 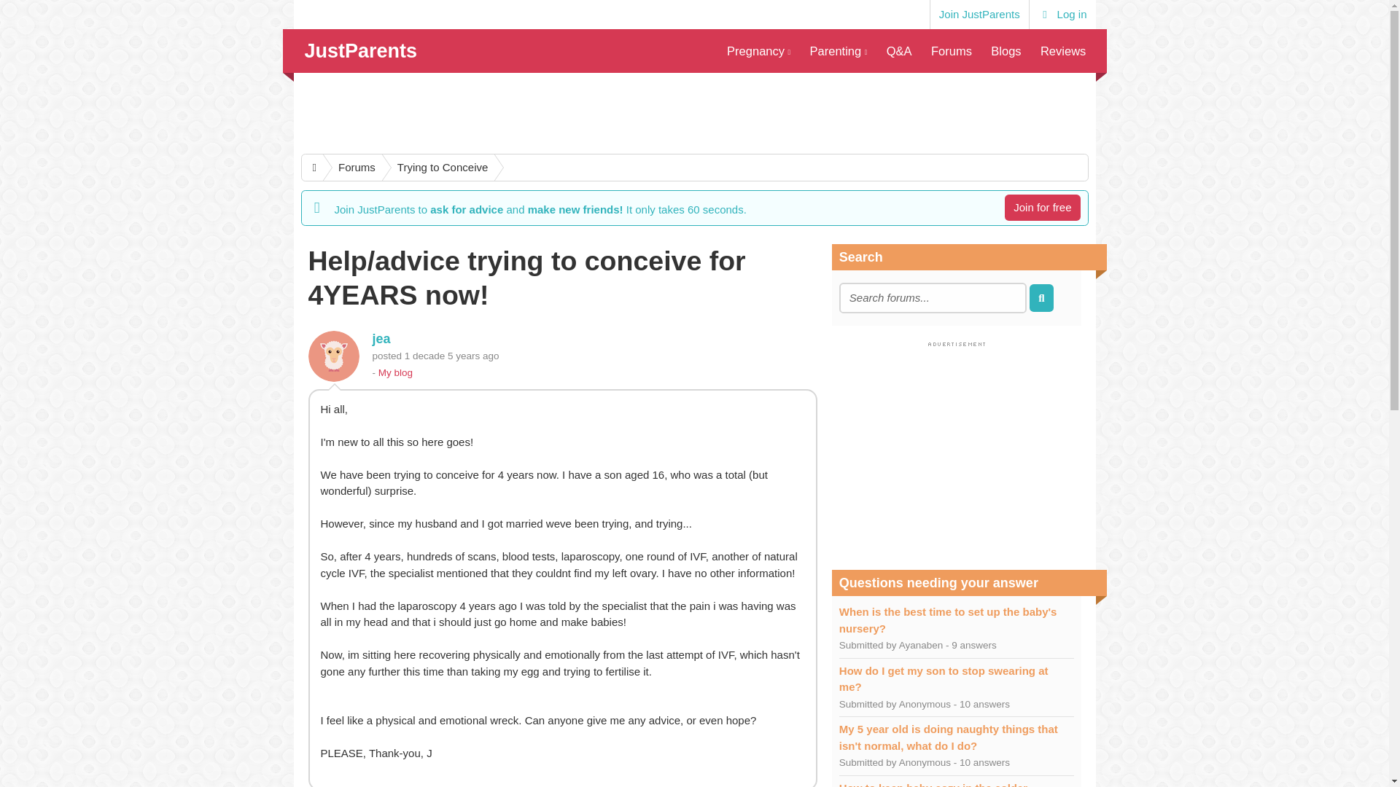 What do you see at coordinates (956, 452) in the screenshot?
I see `Advertisement` at bounding box center [956, 452].